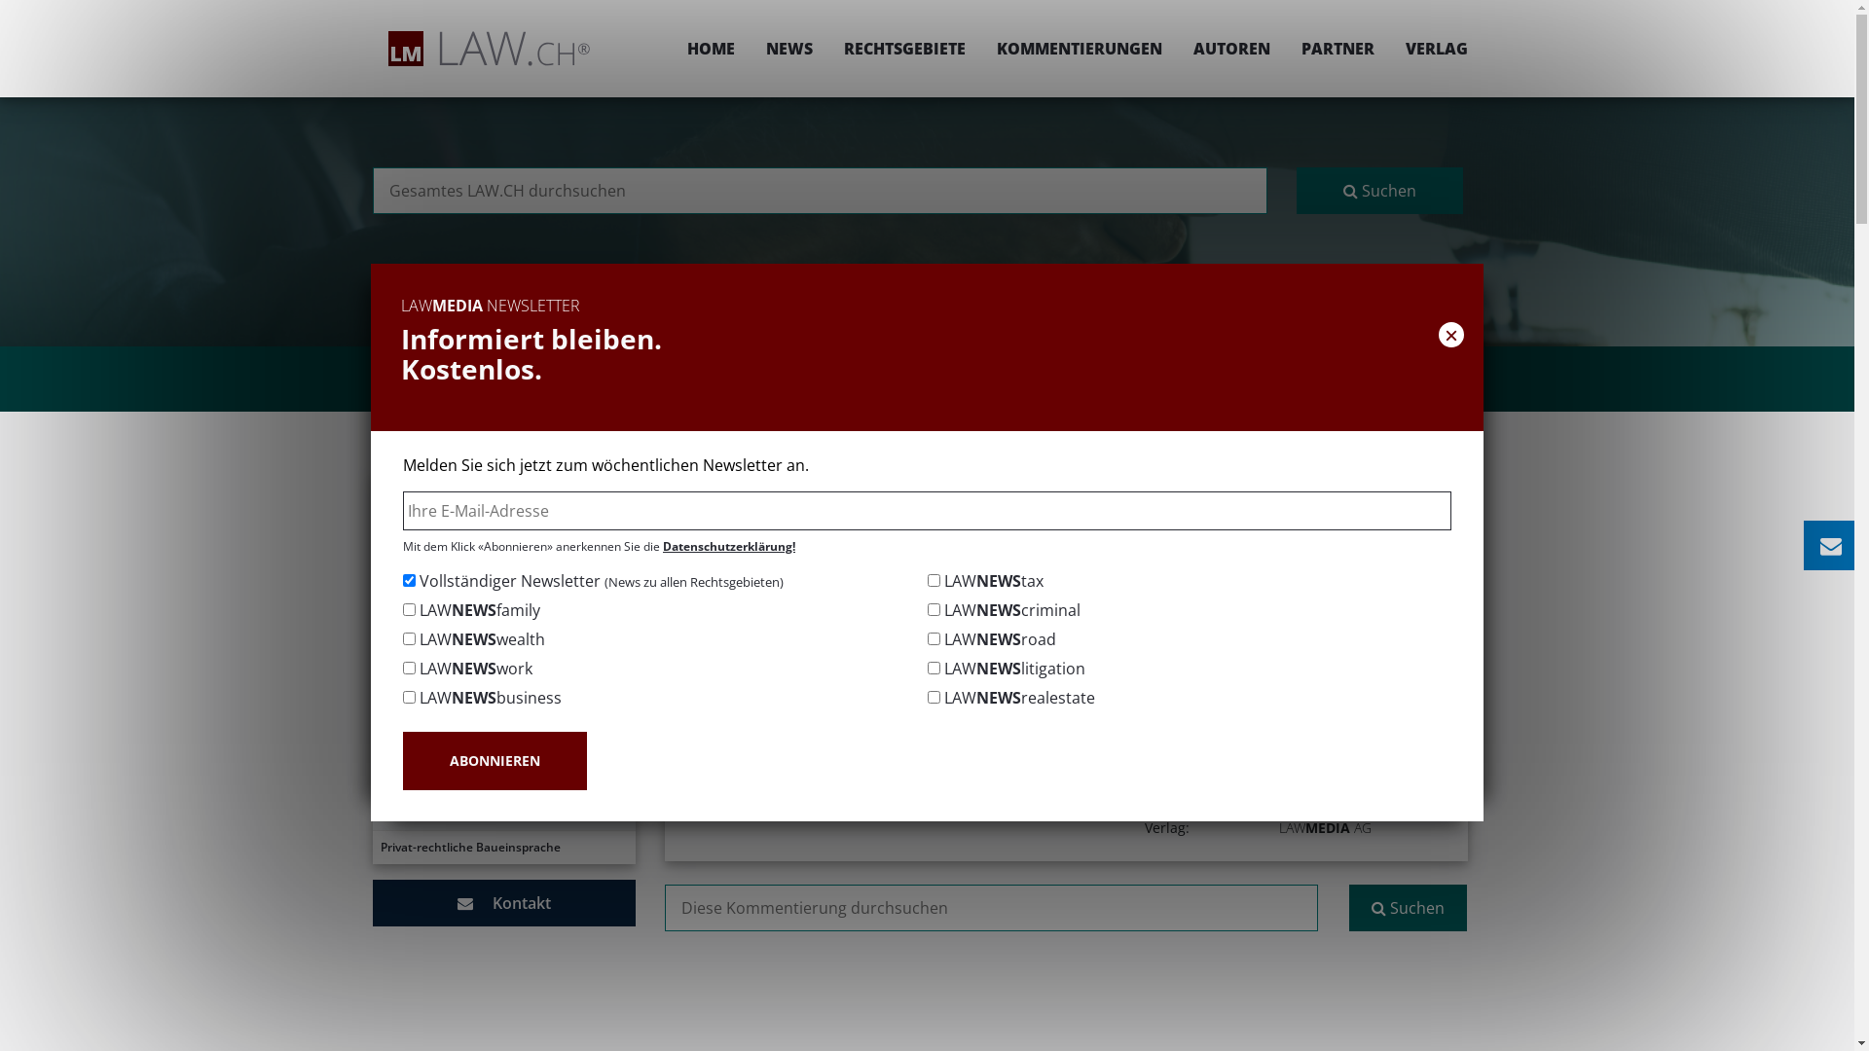  I want to click on NEWS, so click(788, 49).